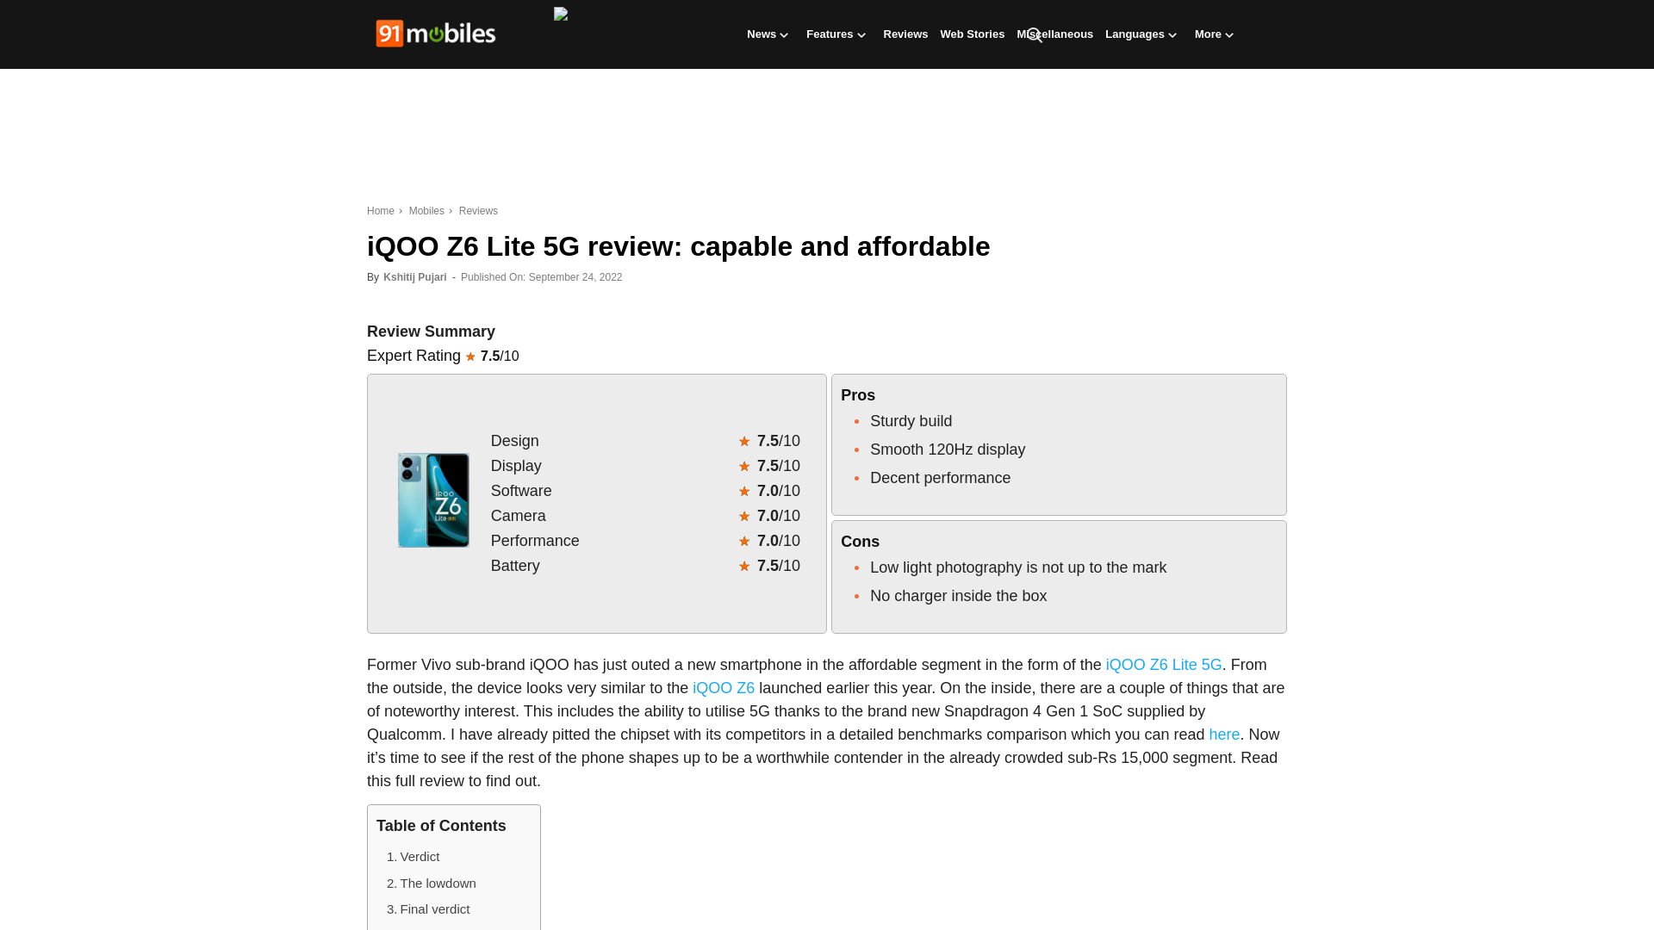 The width and height of the screenshot is (1654, 930). I want to click on View all posts in Mobiles, so click(426, 210).